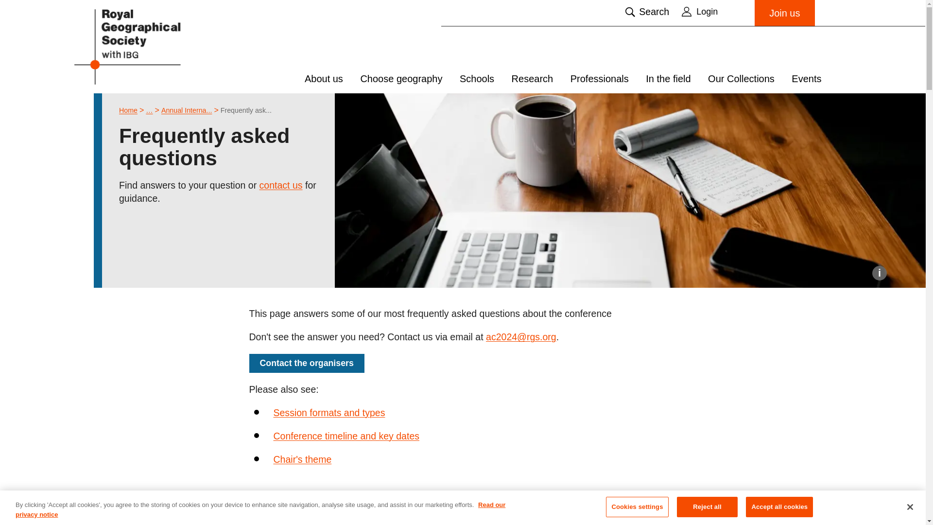  Describe the element at coordinates (401, 79) in the screenshot. I see `Choose geography` at that location.